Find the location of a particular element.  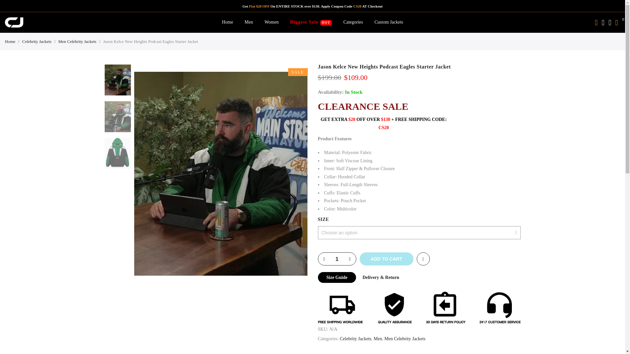

View your shopping cart is located at coordinates (617, 22).